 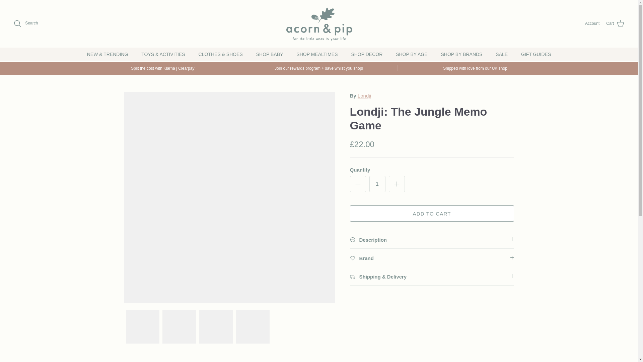 I want to click on Cart, so click(x=615, y=23).